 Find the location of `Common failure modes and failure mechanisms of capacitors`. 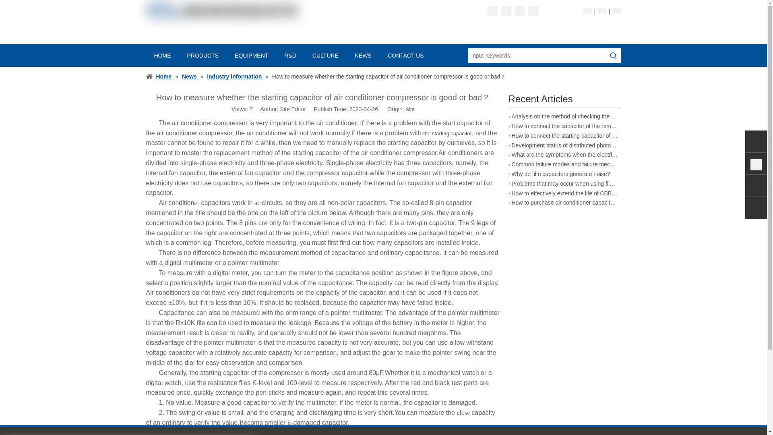

Common failure modes and failure mechanisms of capacitors is located at coordinates (564, 165).